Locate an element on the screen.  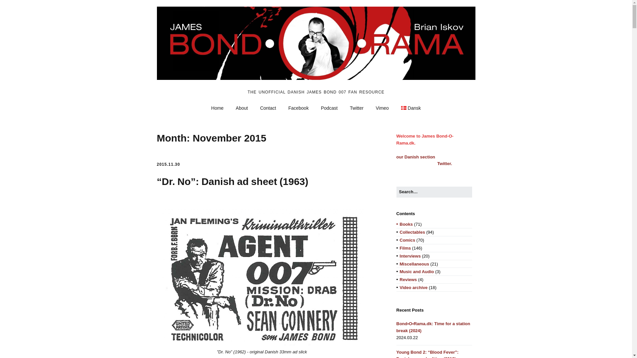
Dansk is located at coordinates (411, 108).